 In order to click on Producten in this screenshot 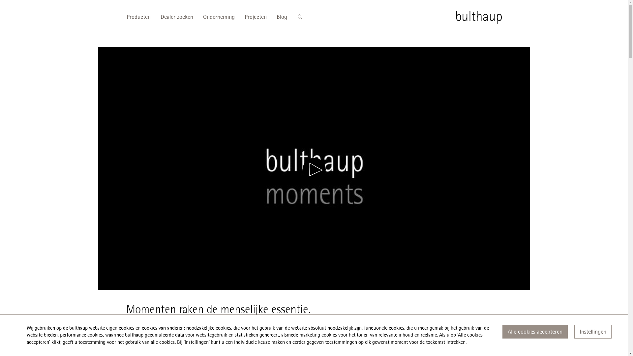, I will do `click(141, 17)`.